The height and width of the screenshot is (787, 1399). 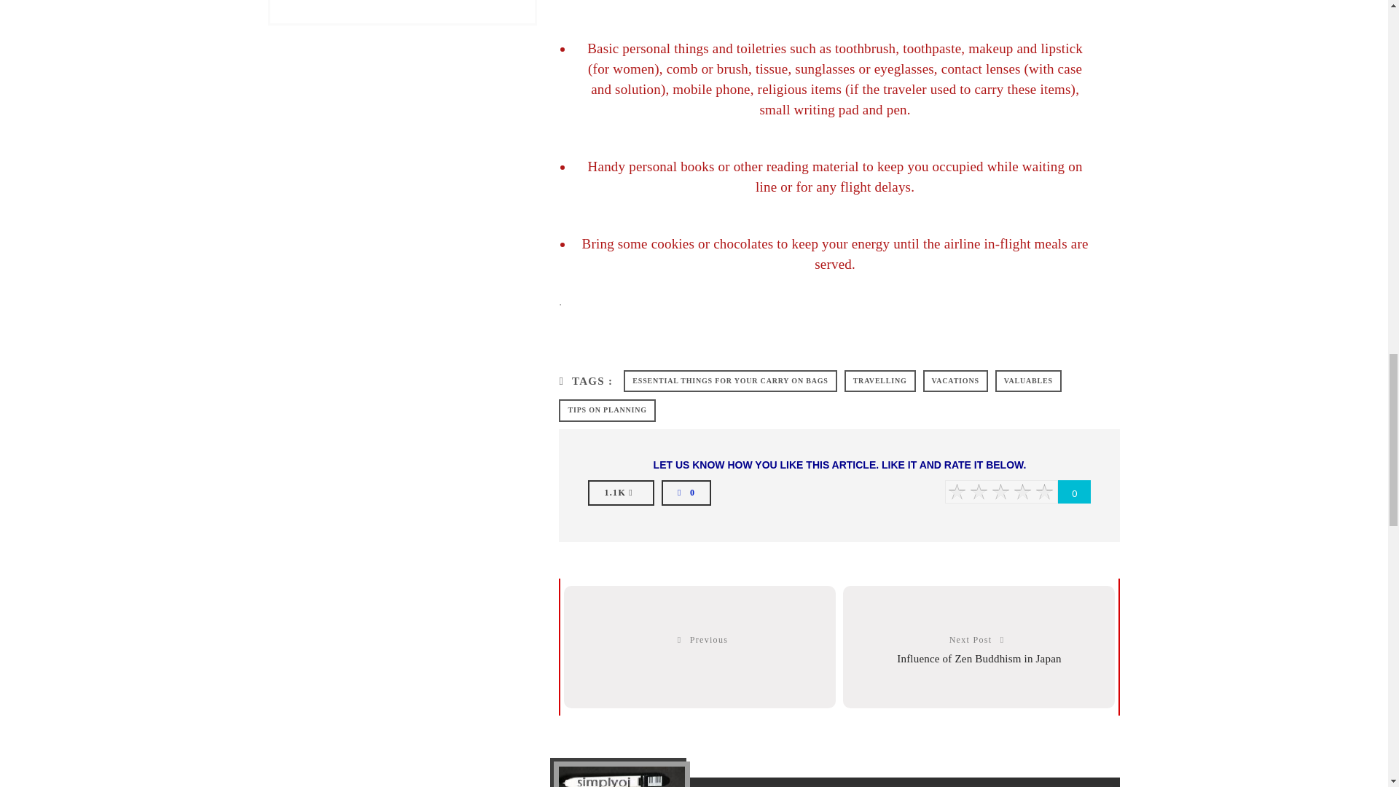 I want to click on TRAVELLING, so click(x=880, y=380).